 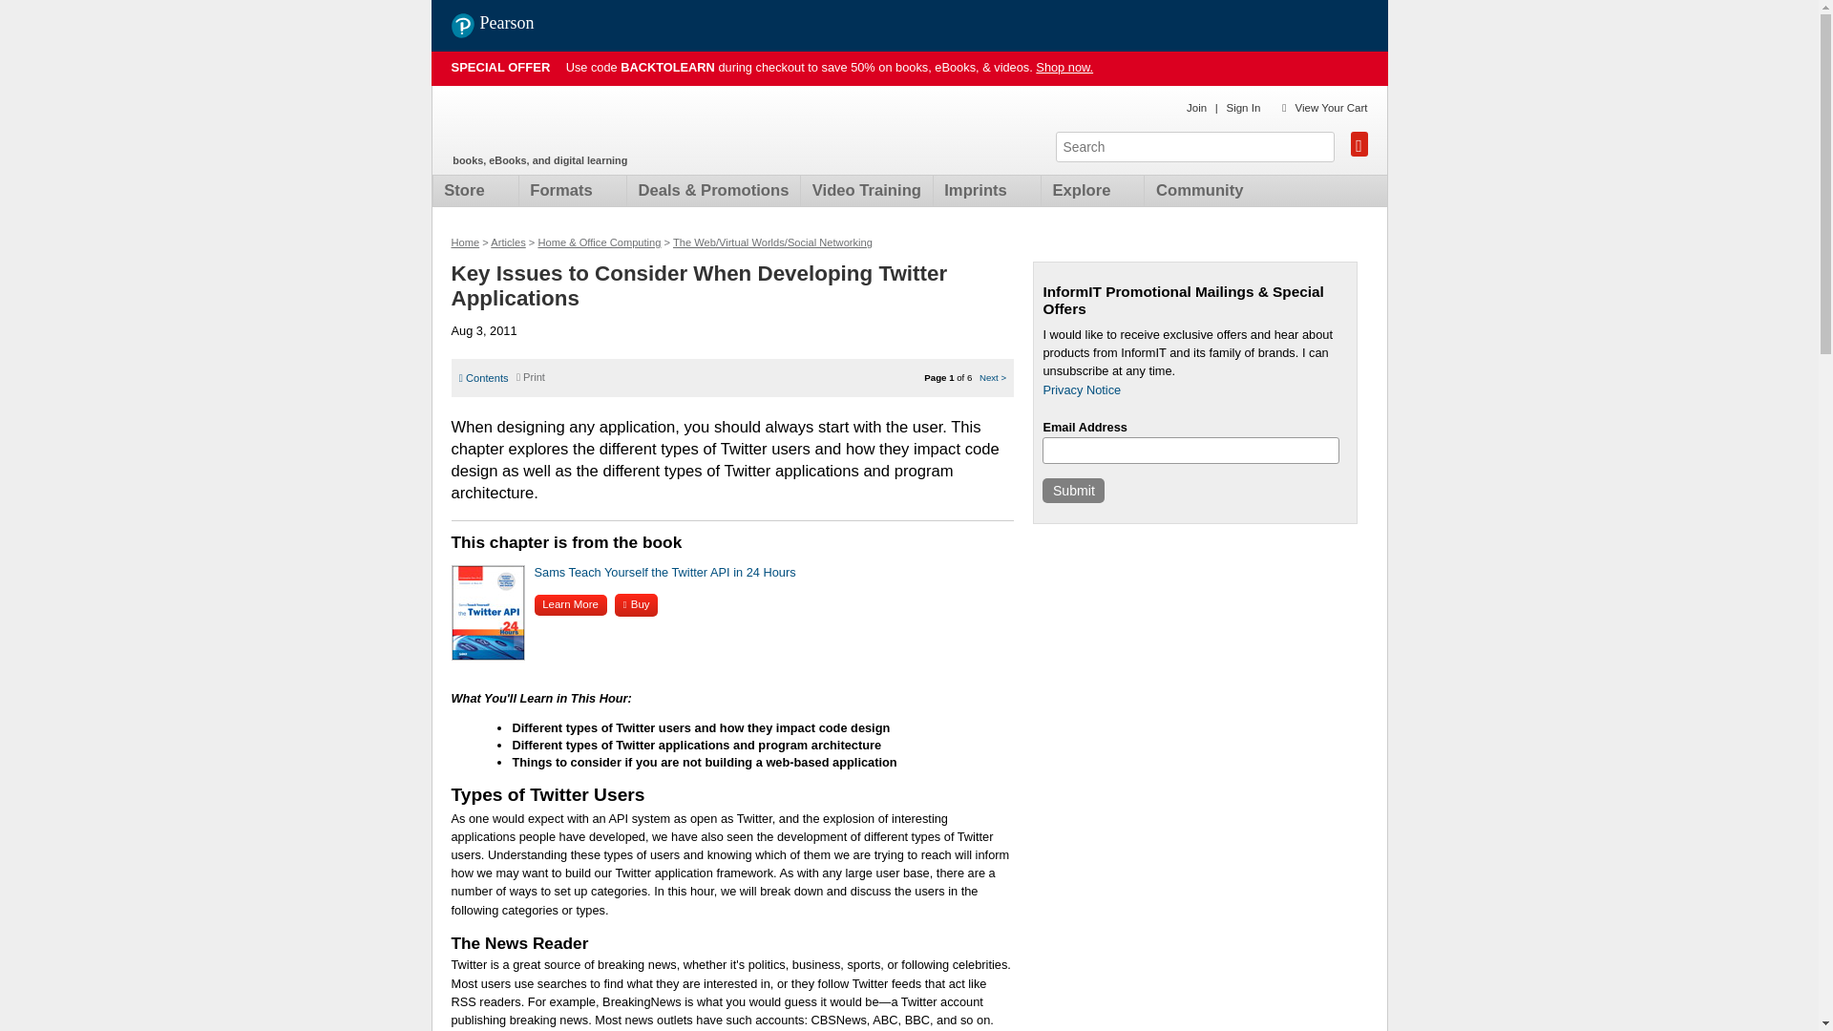 I want to click on Articles, so click(x=508, y=242).